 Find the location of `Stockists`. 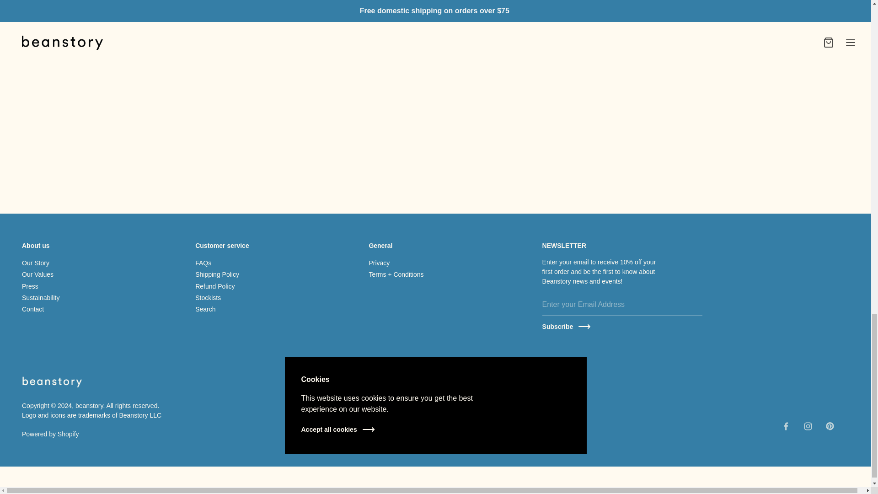

Stockists is located at coordinates (208, 298).